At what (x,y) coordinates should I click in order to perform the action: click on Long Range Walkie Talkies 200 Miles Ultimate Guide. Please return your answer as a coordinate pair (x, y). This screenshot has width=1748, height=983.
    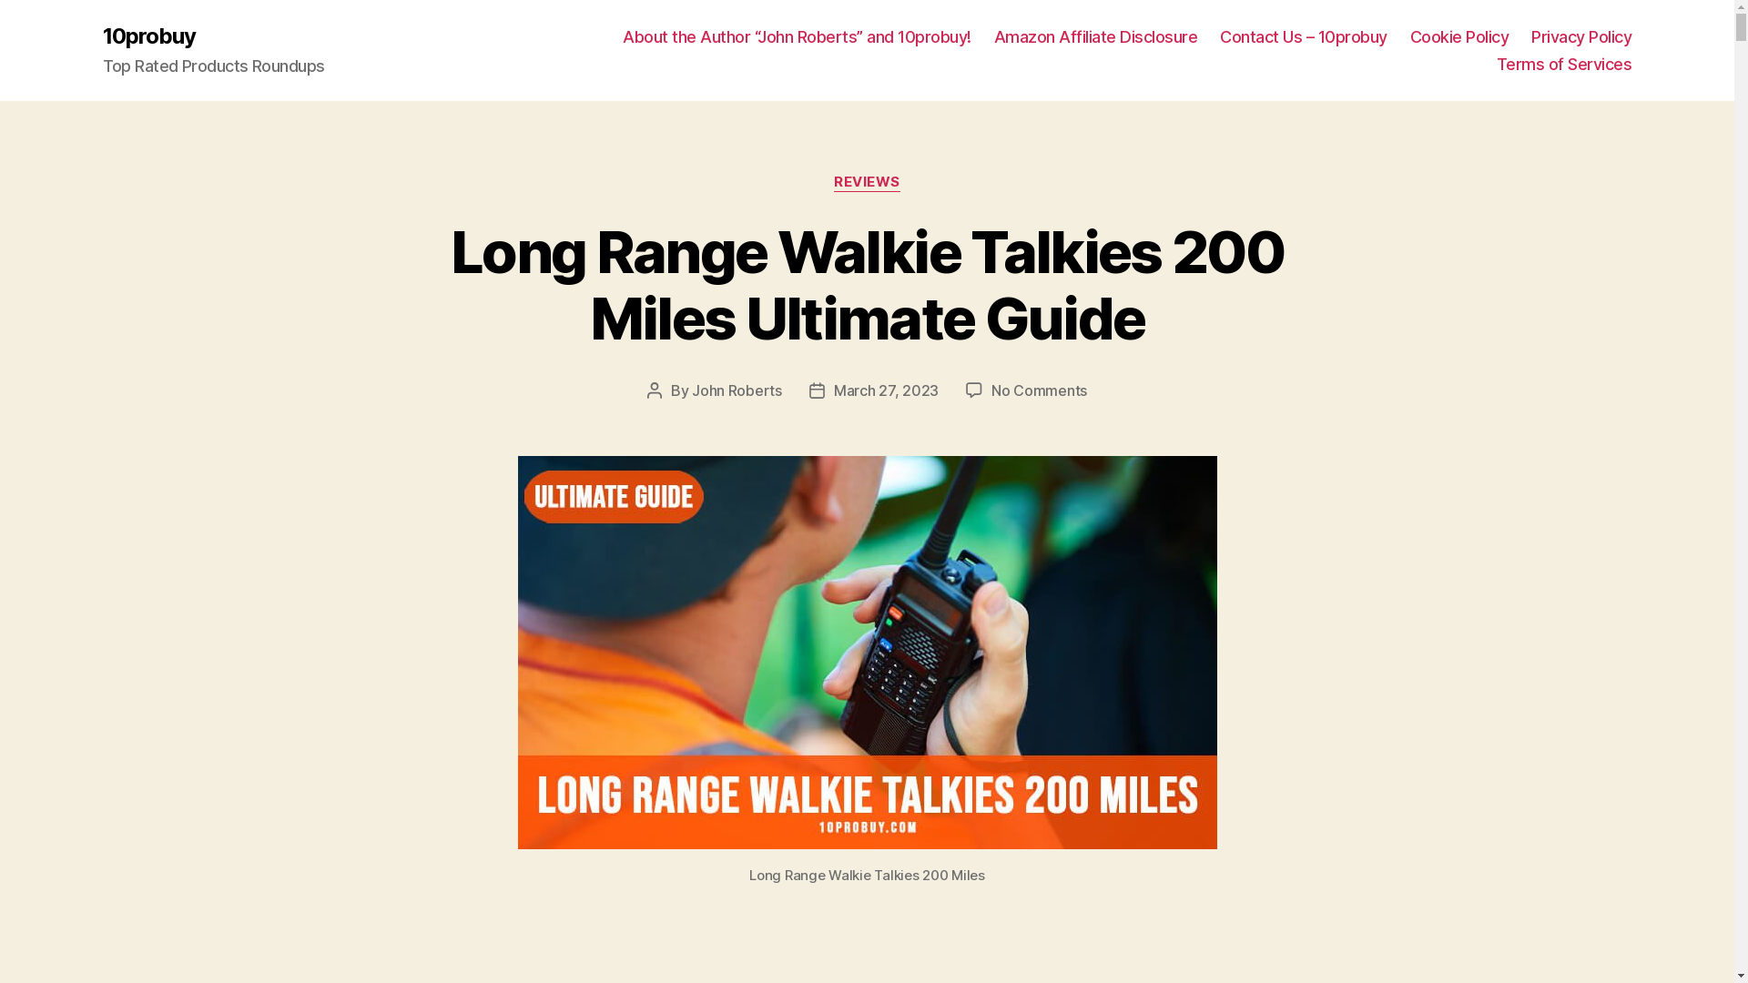
    Looking at the image, I should click on (867, 285).